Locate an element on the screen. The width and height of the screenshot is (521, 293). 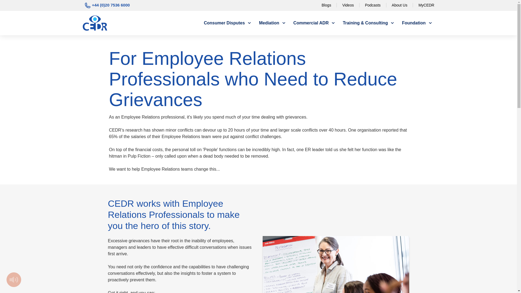
Commercial ADR is located at coordinates (314, 23).